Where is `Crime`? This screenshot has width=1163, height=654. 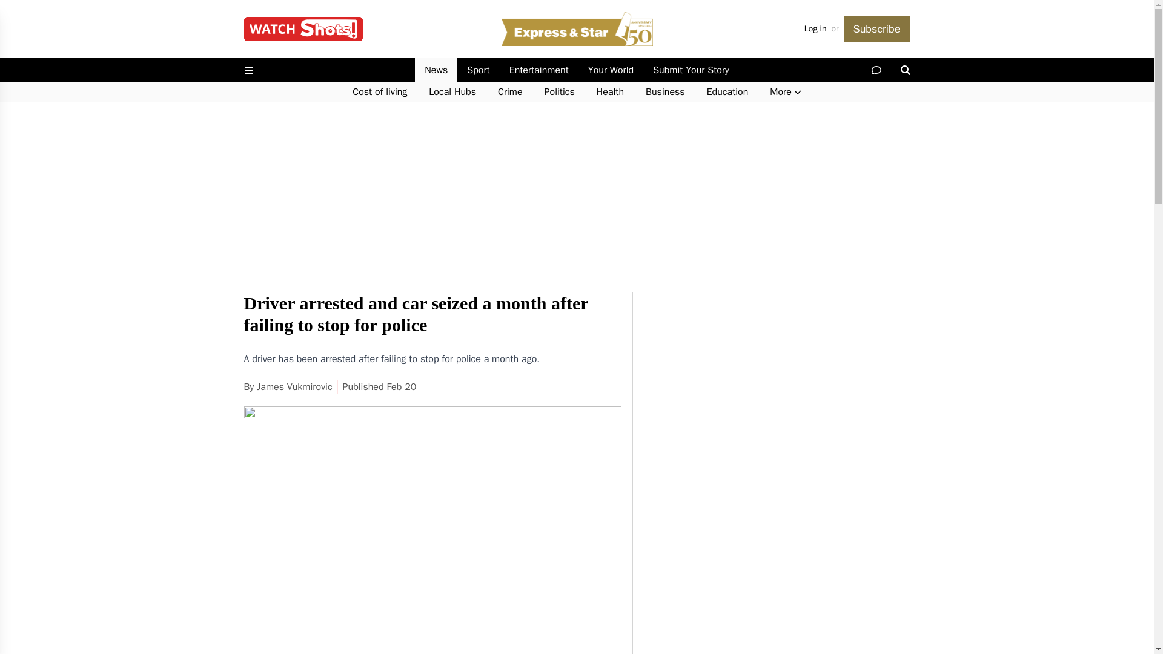 Crime is located at coordinates (510, 92).